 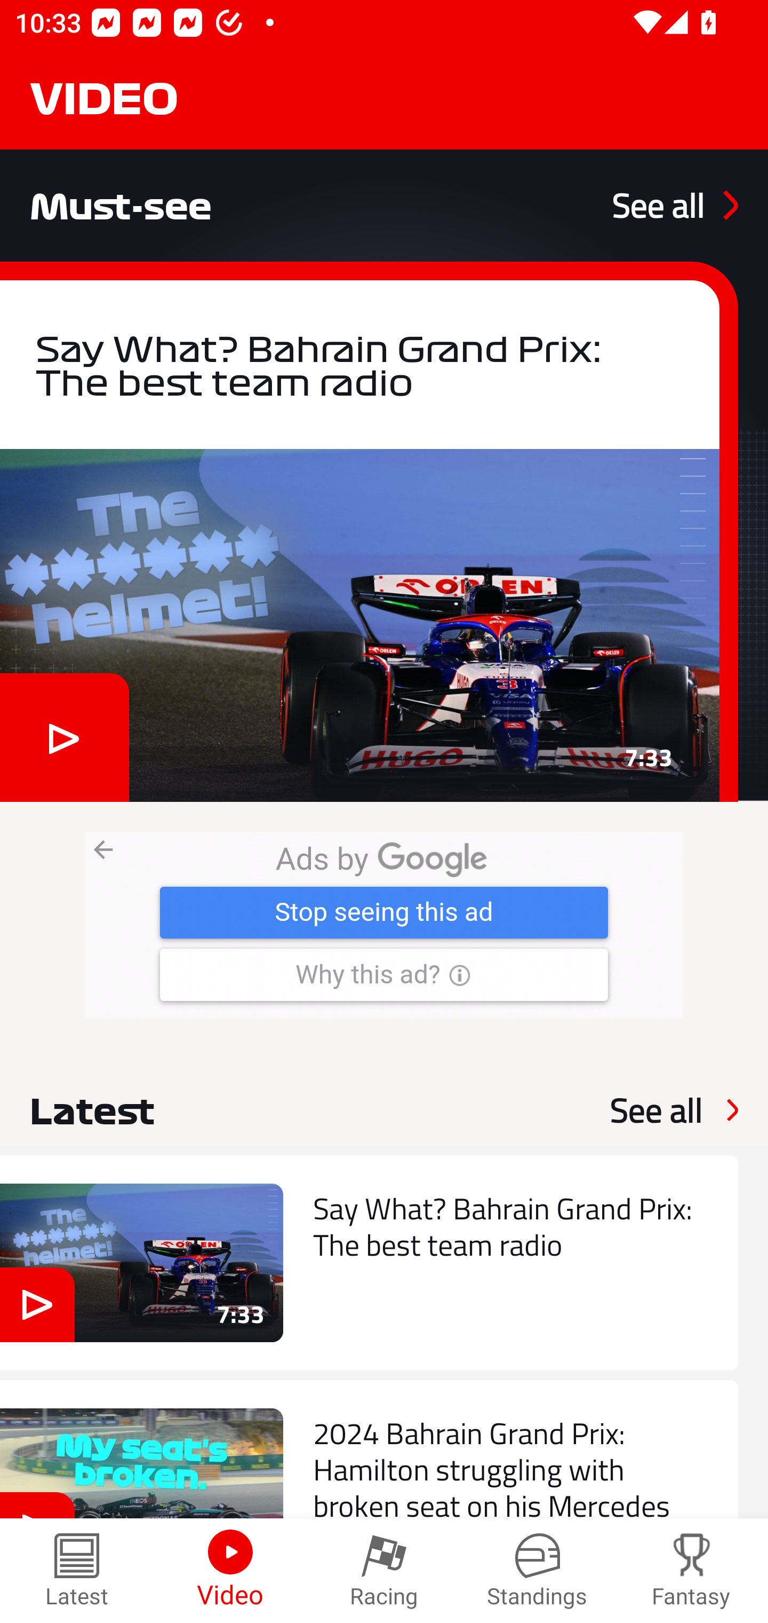 What do you see at coordinates (384, 1571) in the screenshot?
I see `Racing` at bounding box center [384, 1571].